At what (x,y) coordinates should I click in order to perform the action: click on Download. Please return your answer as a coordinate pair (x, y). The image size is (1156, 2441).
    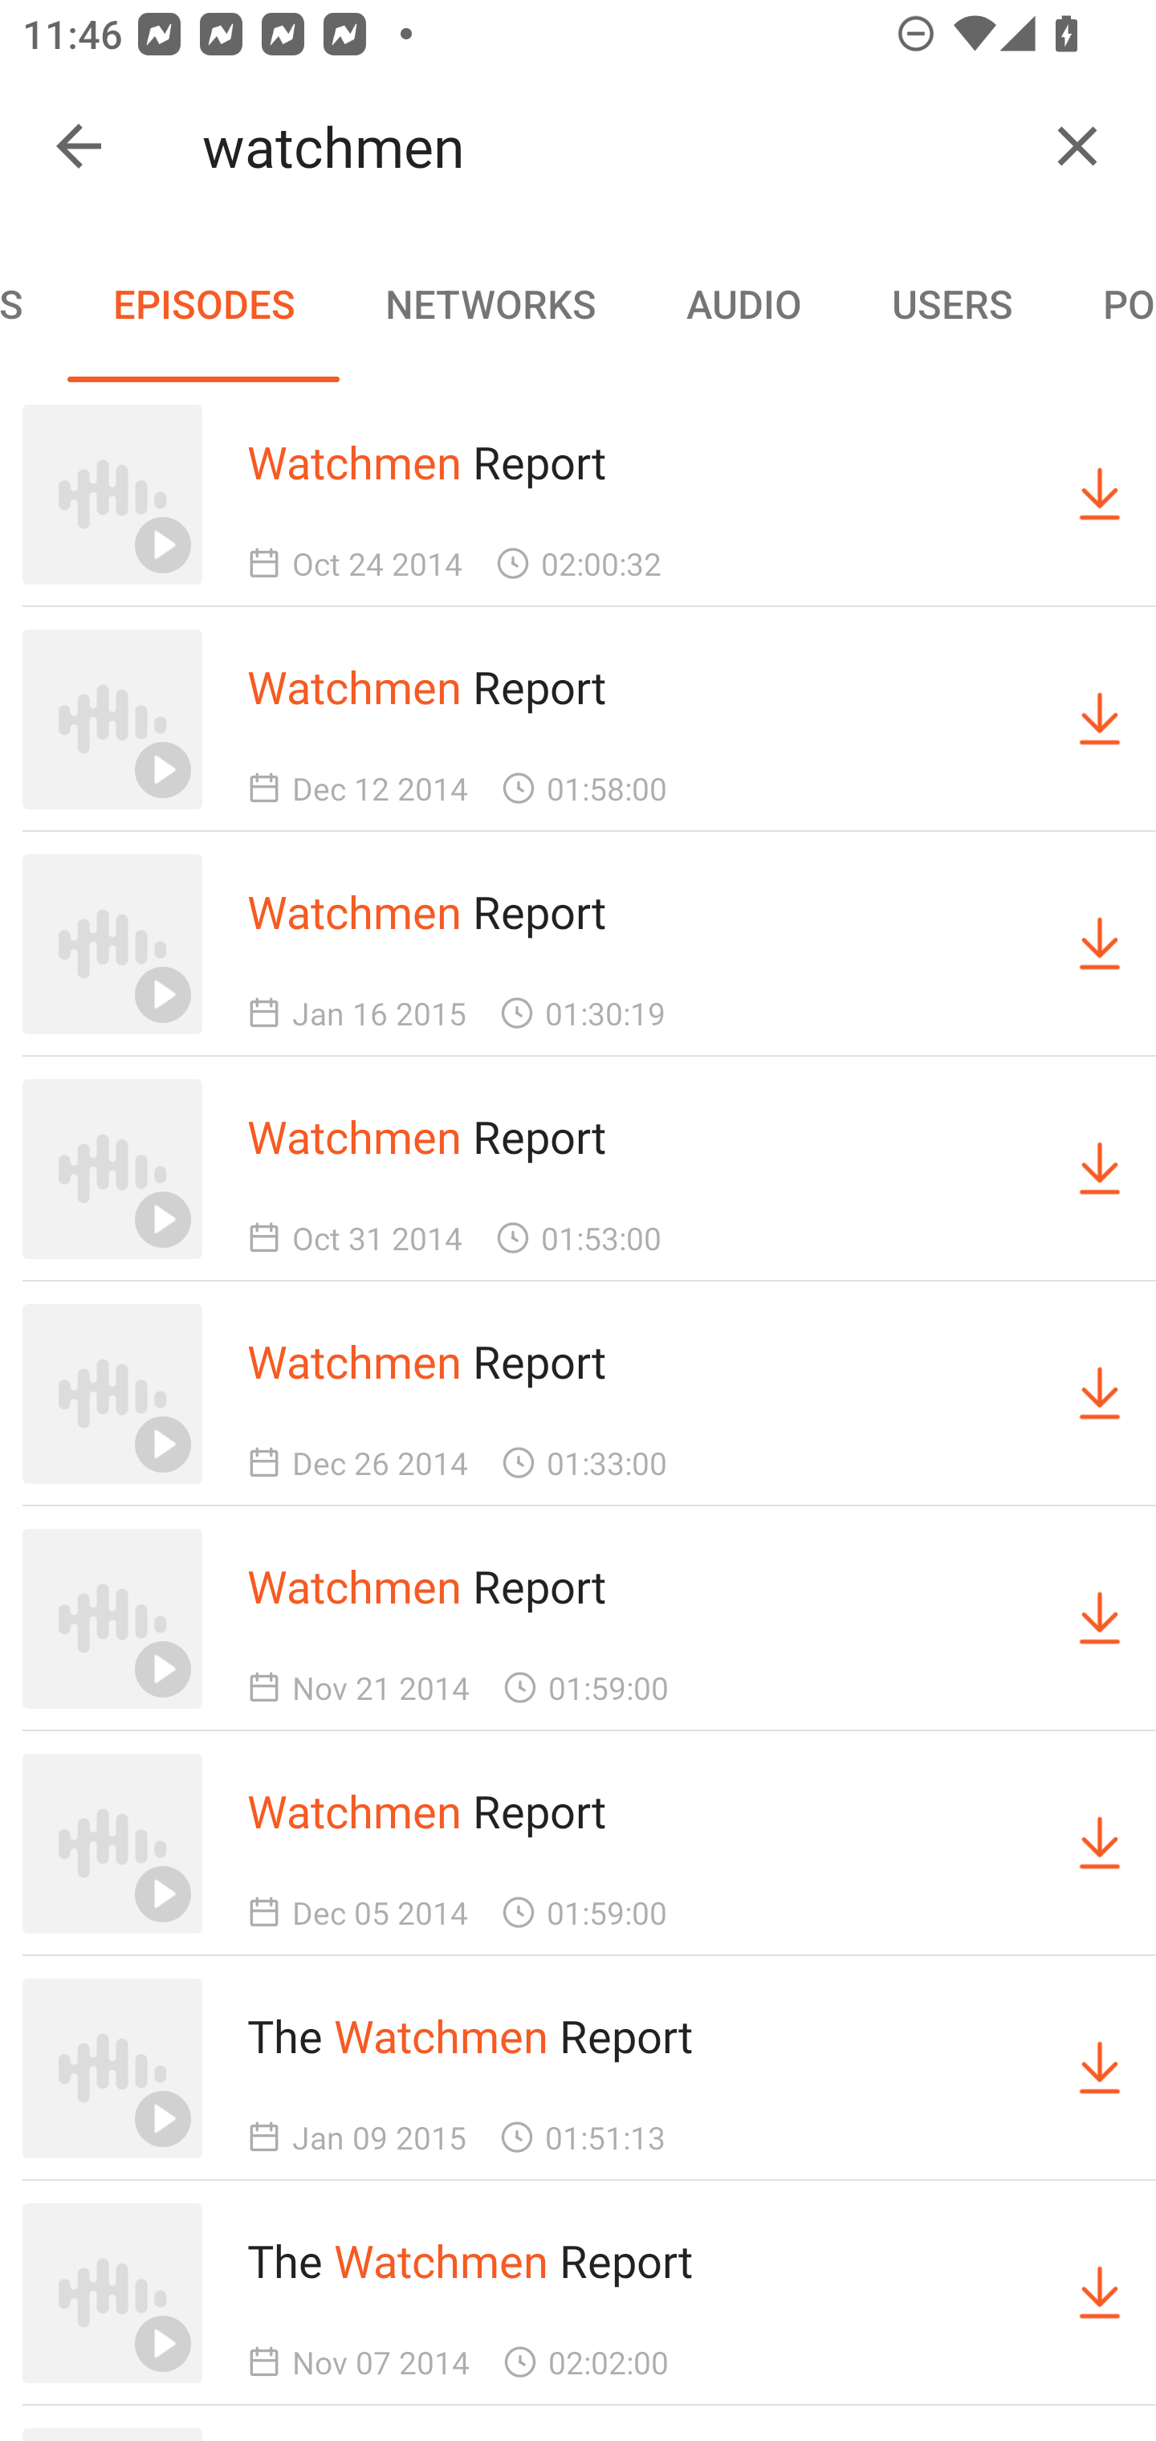
    Looking at the image, I should click on (1100, 2293).